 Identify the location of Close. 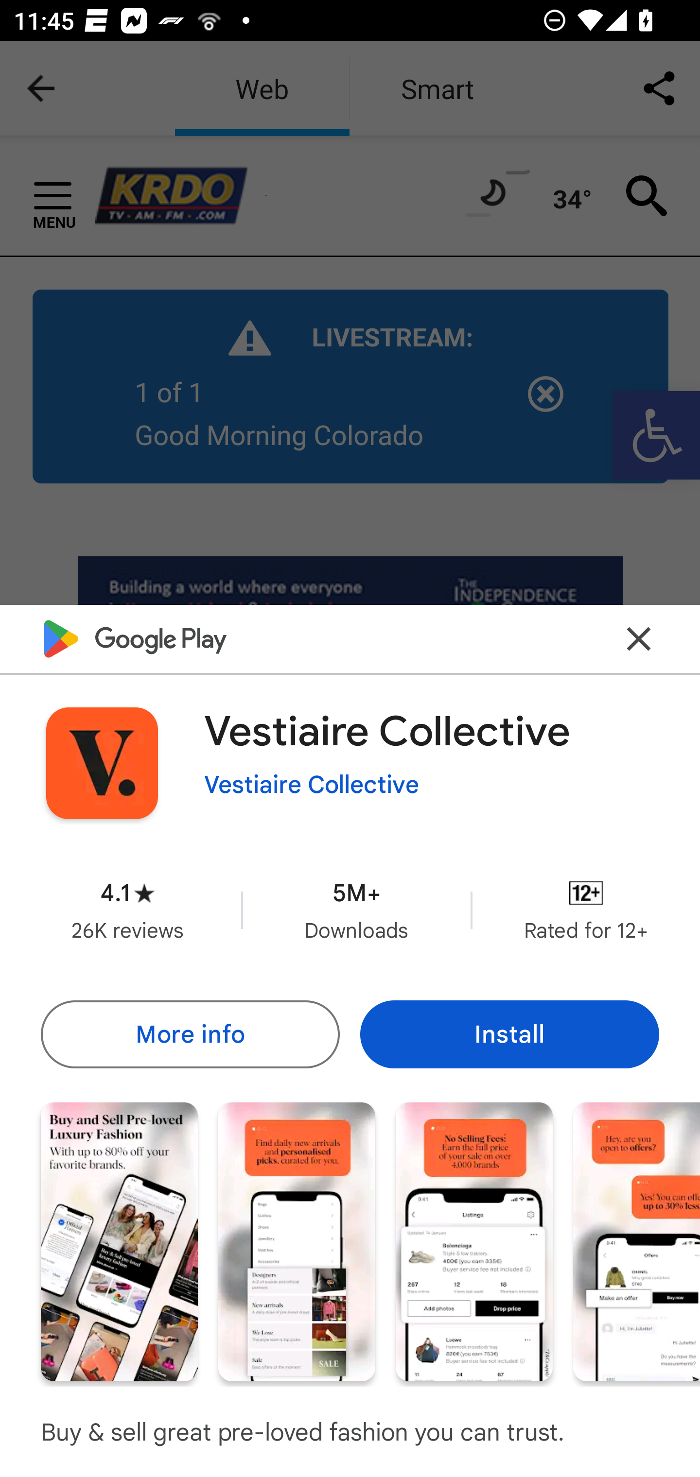
(639, 639).